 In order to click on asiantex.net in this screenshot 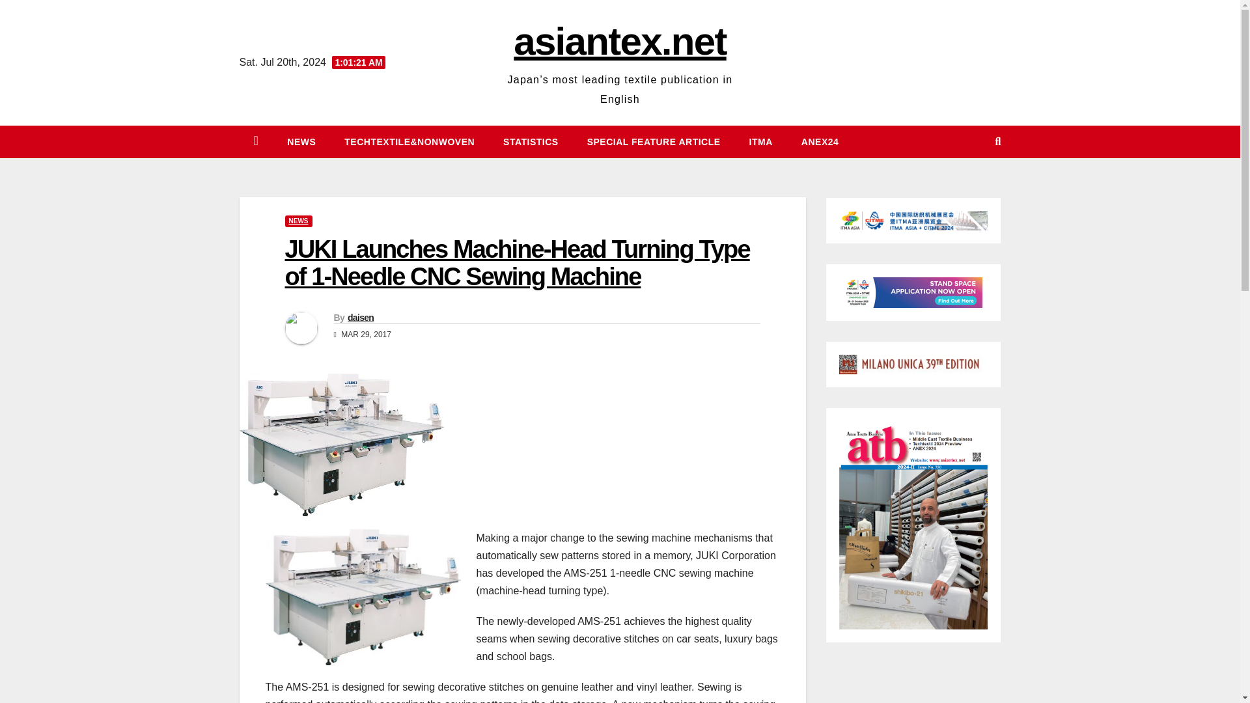, I will do `click(620, 42)`.